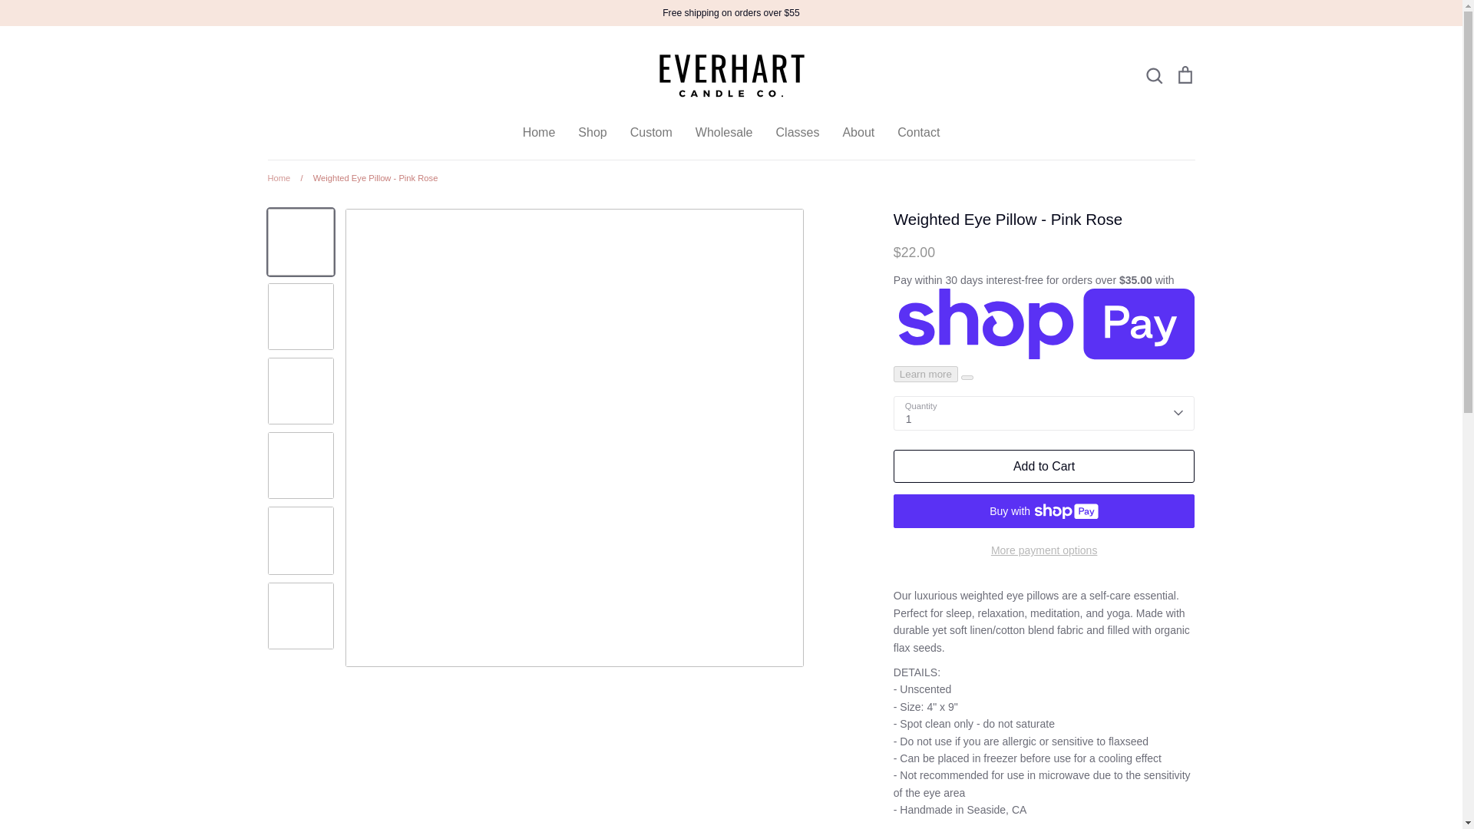  What do you see at coordinates (591, 132) in the screenshot?
I see `Shop` at bounding box center [591, 132].